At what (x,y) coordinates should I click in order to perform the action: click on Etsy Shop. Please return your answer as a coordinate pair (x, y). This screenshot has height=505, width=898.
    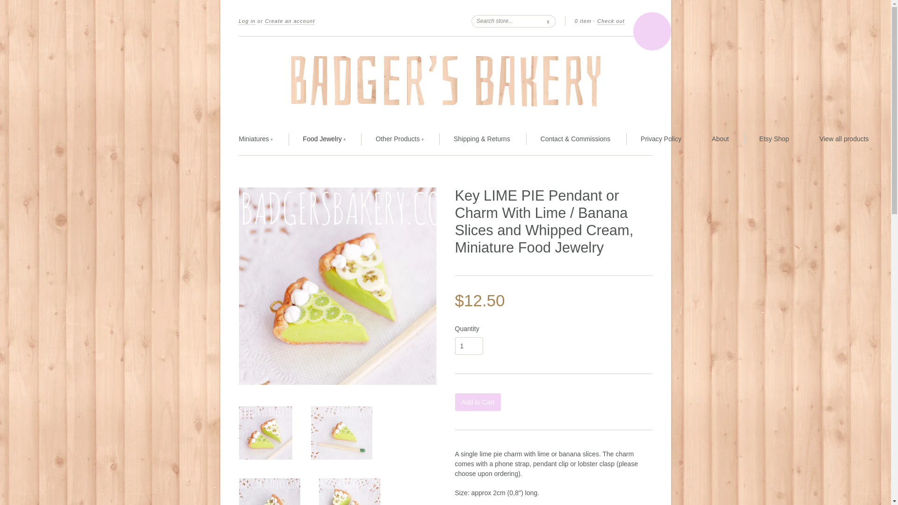
    Looking at the image, I should click on (774, 139).